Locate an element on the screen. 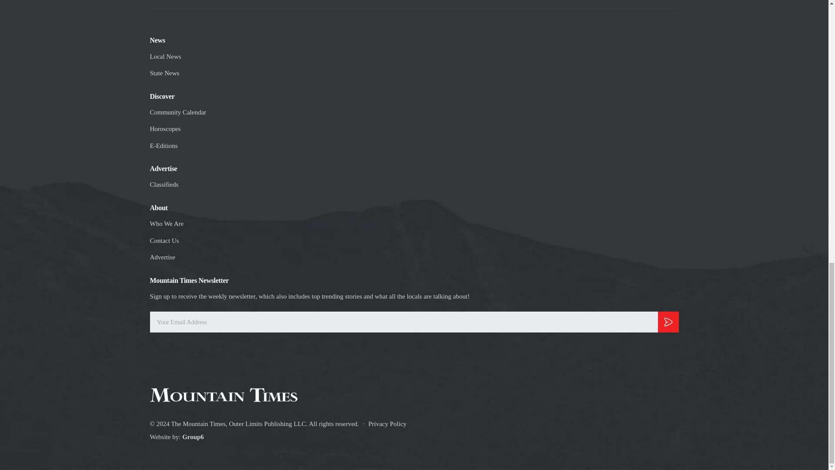 The height and width of the screenshot is (470, 835). Advertise is located at coordinates (162, 257).